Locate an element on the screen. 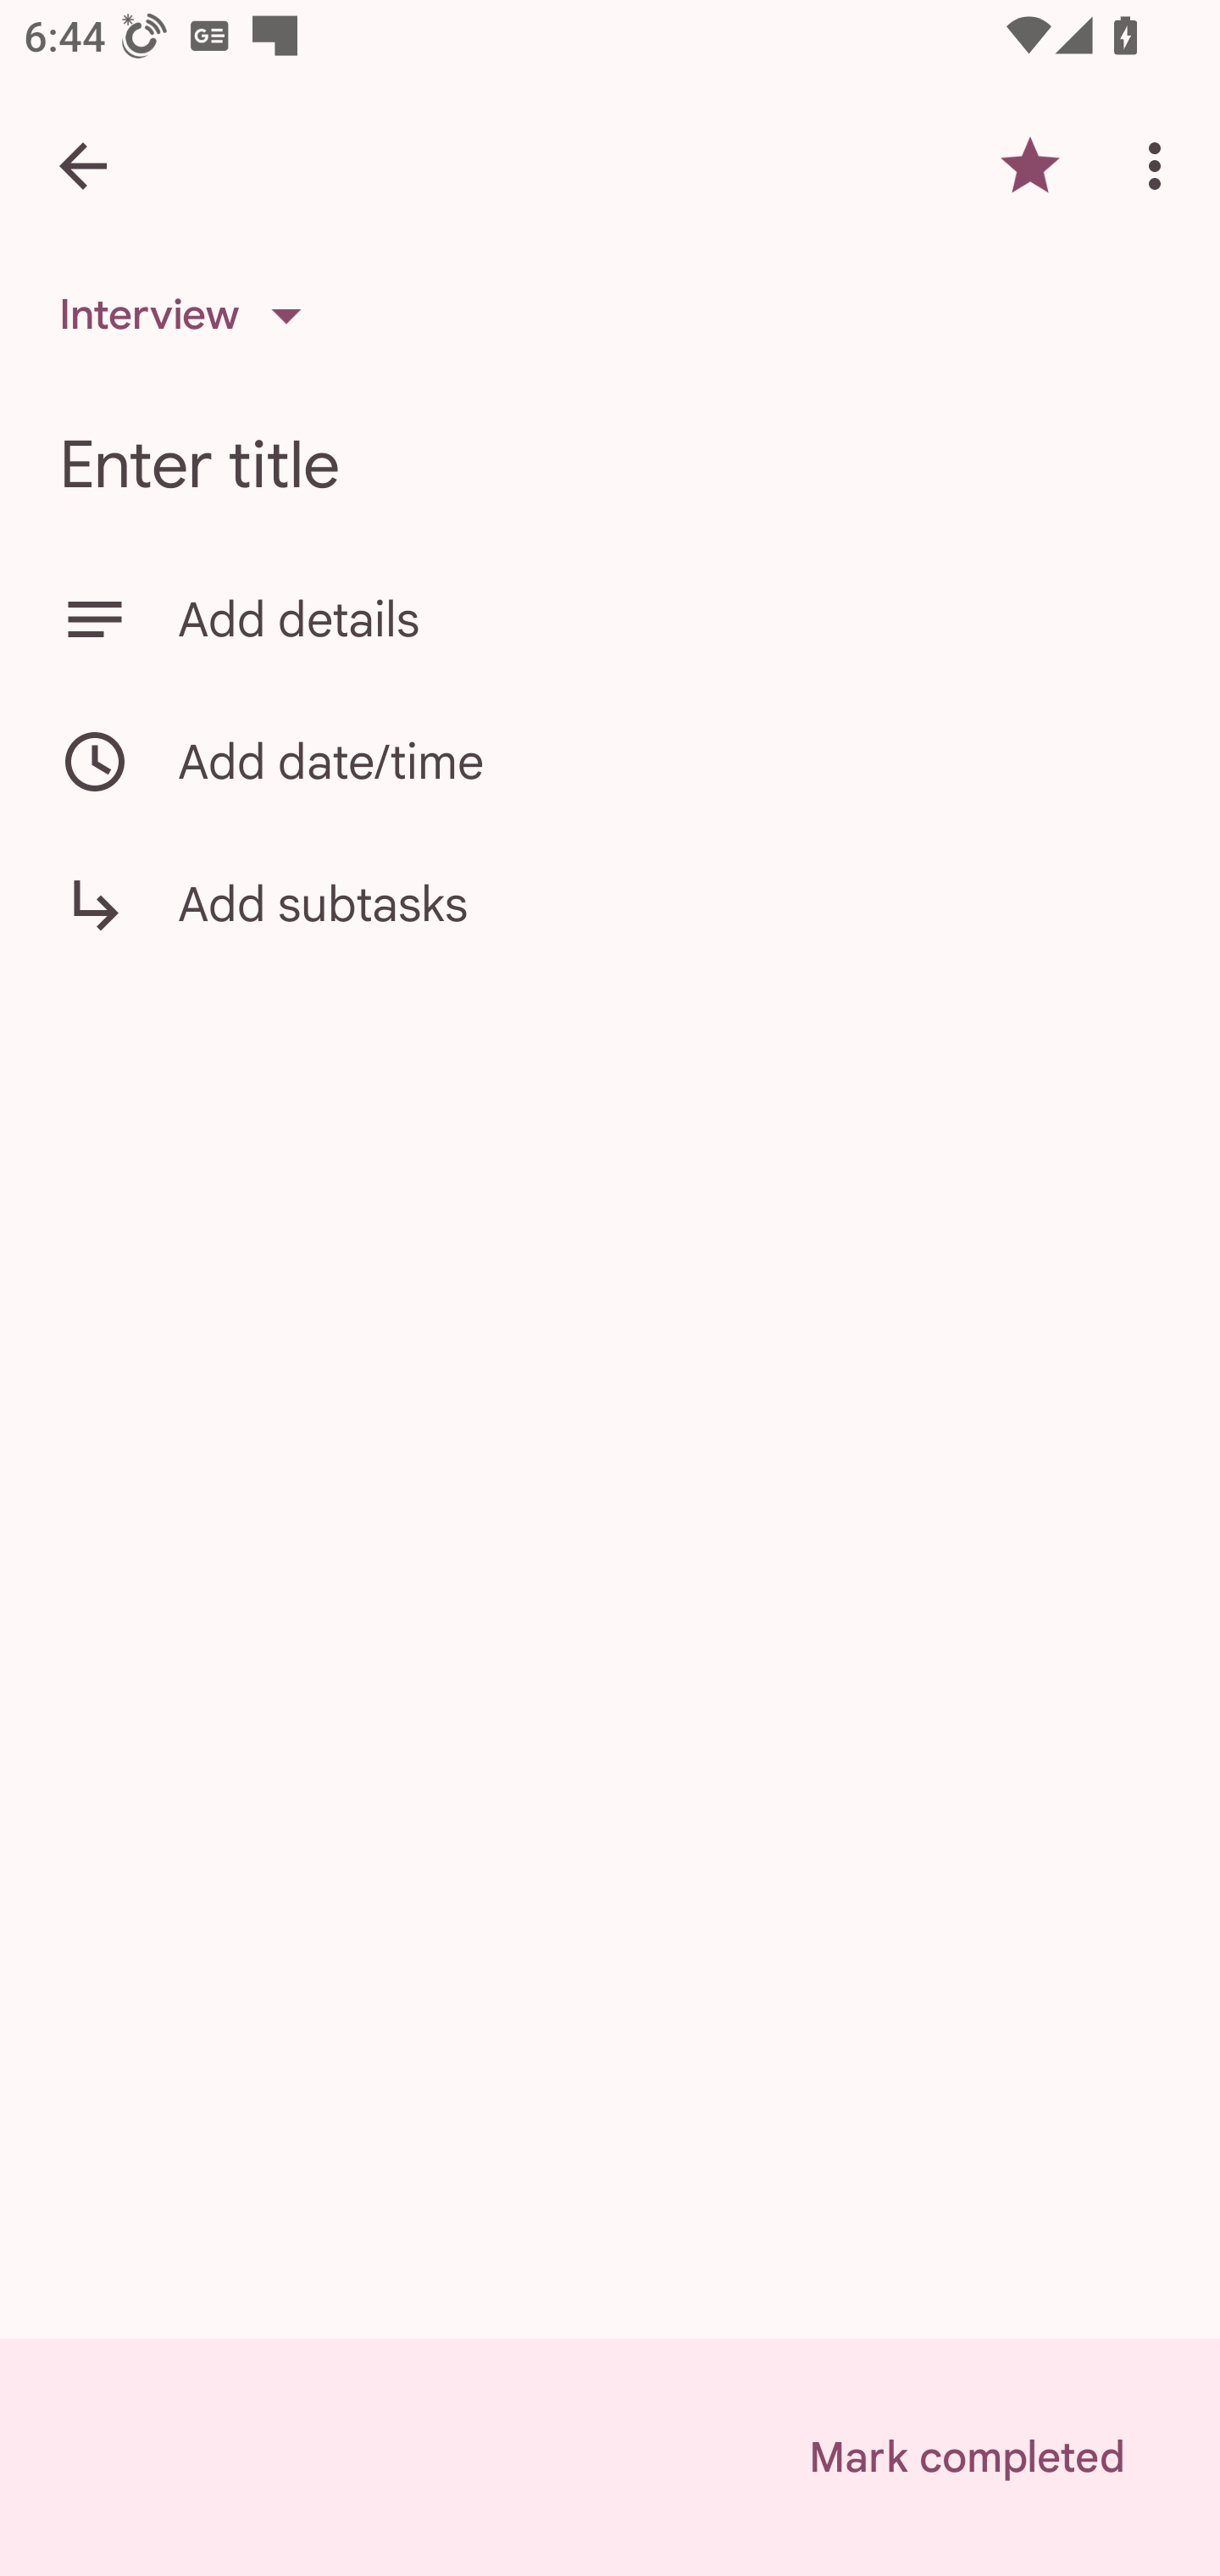 The image size is (1220, 2576). More options is located at coordinates (1161, 166).